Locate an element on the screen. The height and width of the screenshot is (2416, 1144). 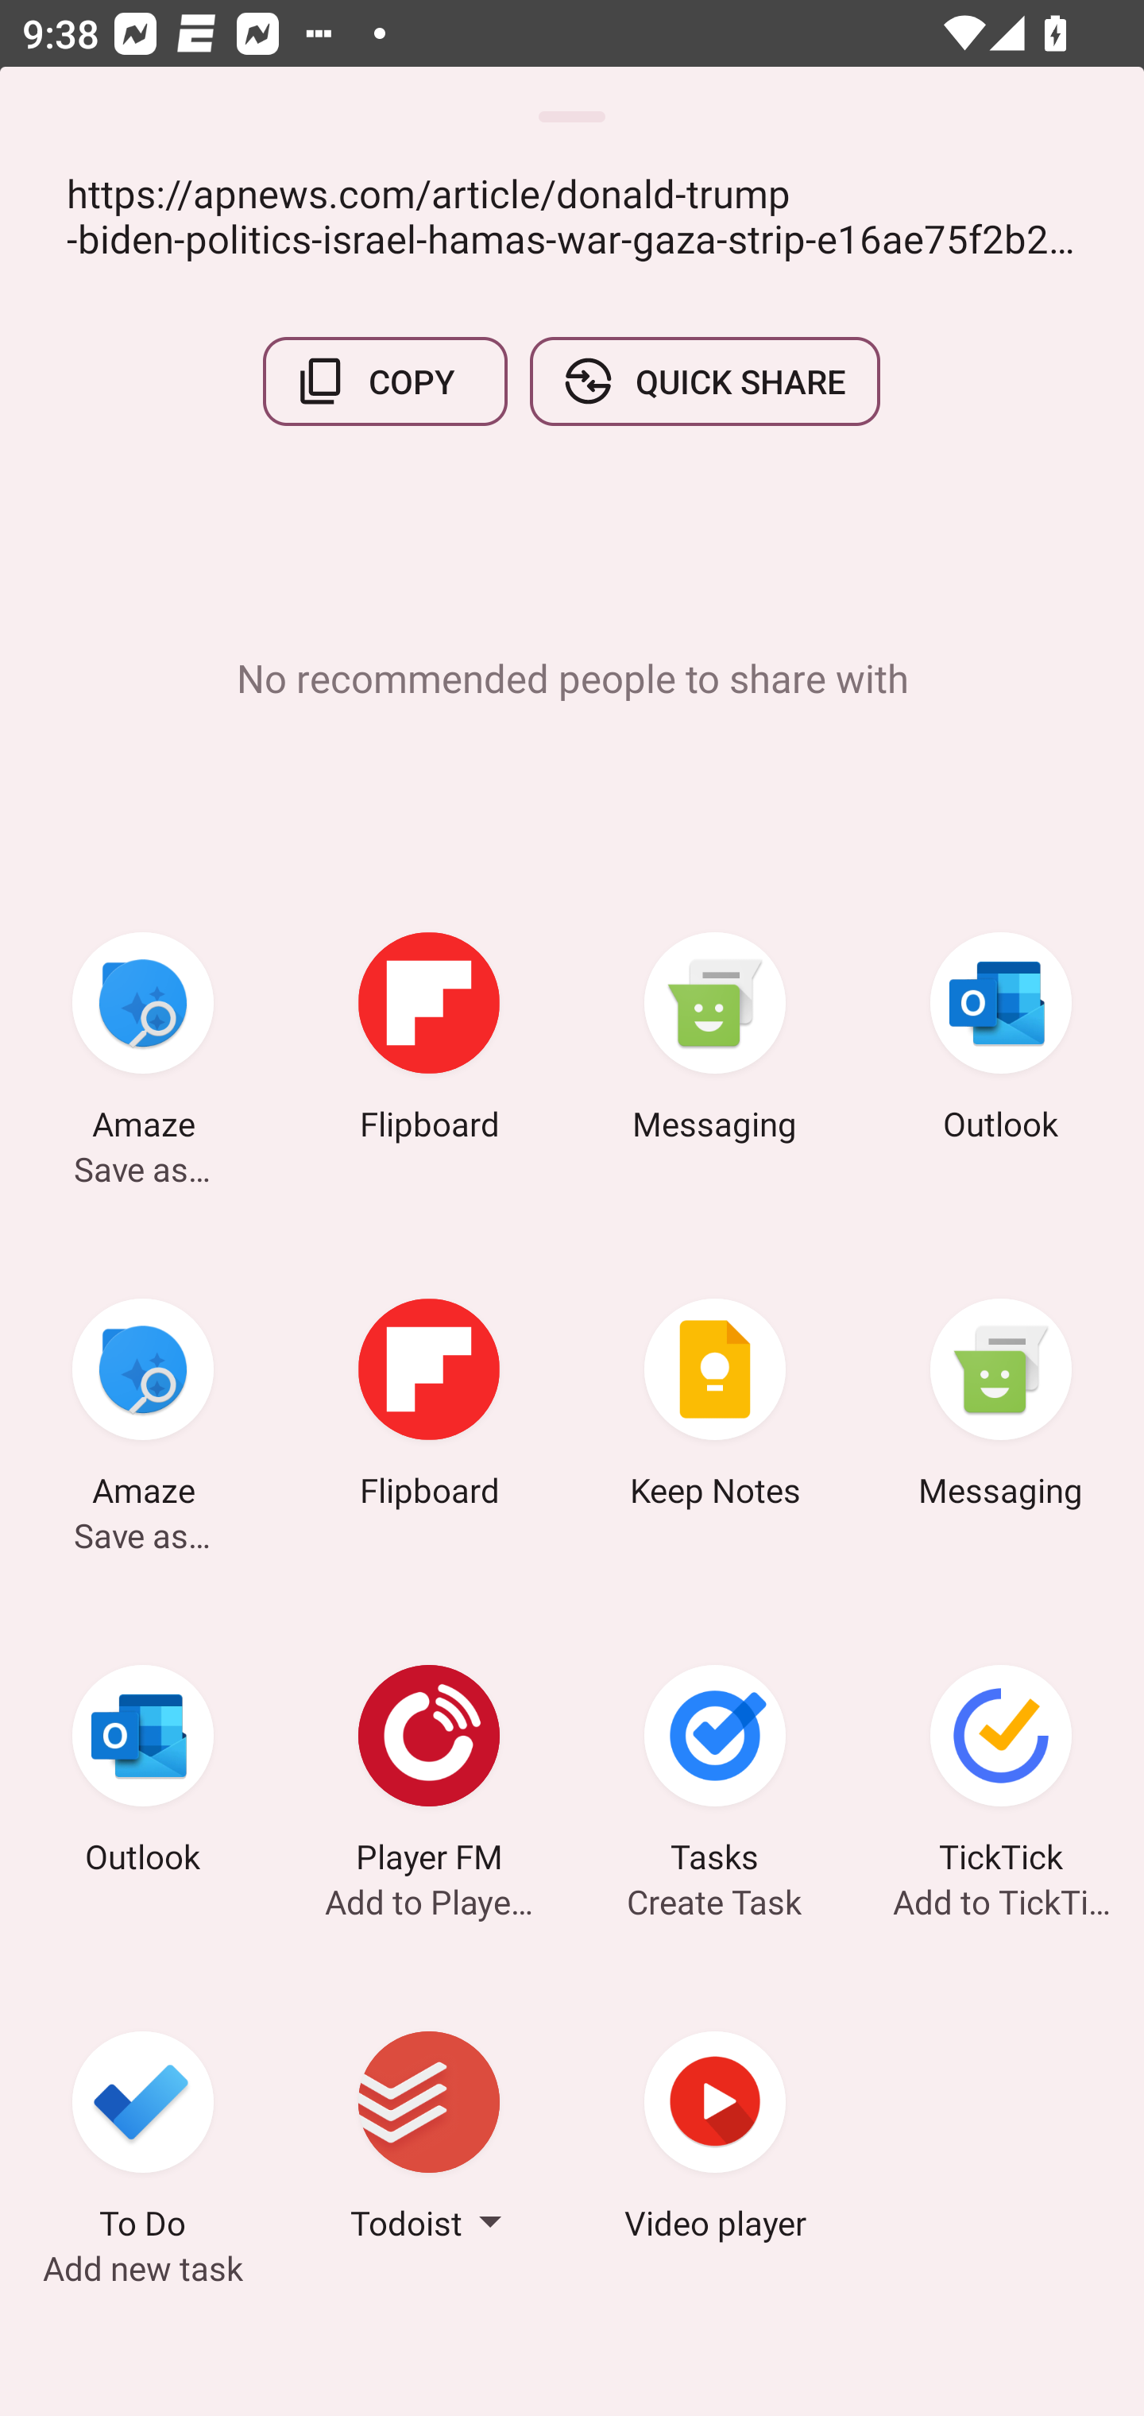
Messaging is located at coordinates (1001, 1408).